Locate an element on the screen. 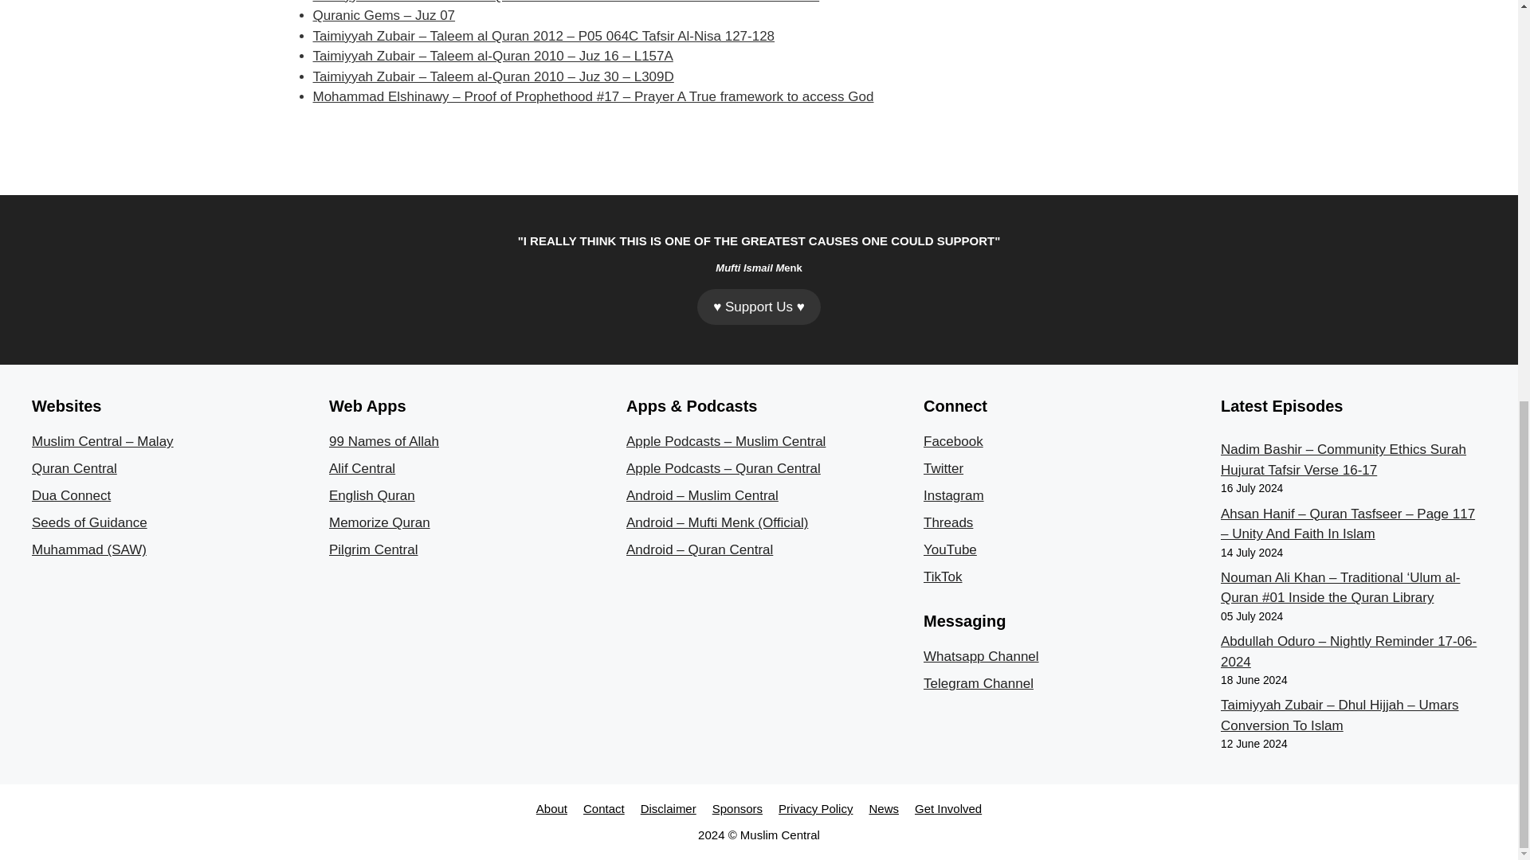 This screenshot has width=1530, height=860. Dua Connect is located at coordinates (71, 495).